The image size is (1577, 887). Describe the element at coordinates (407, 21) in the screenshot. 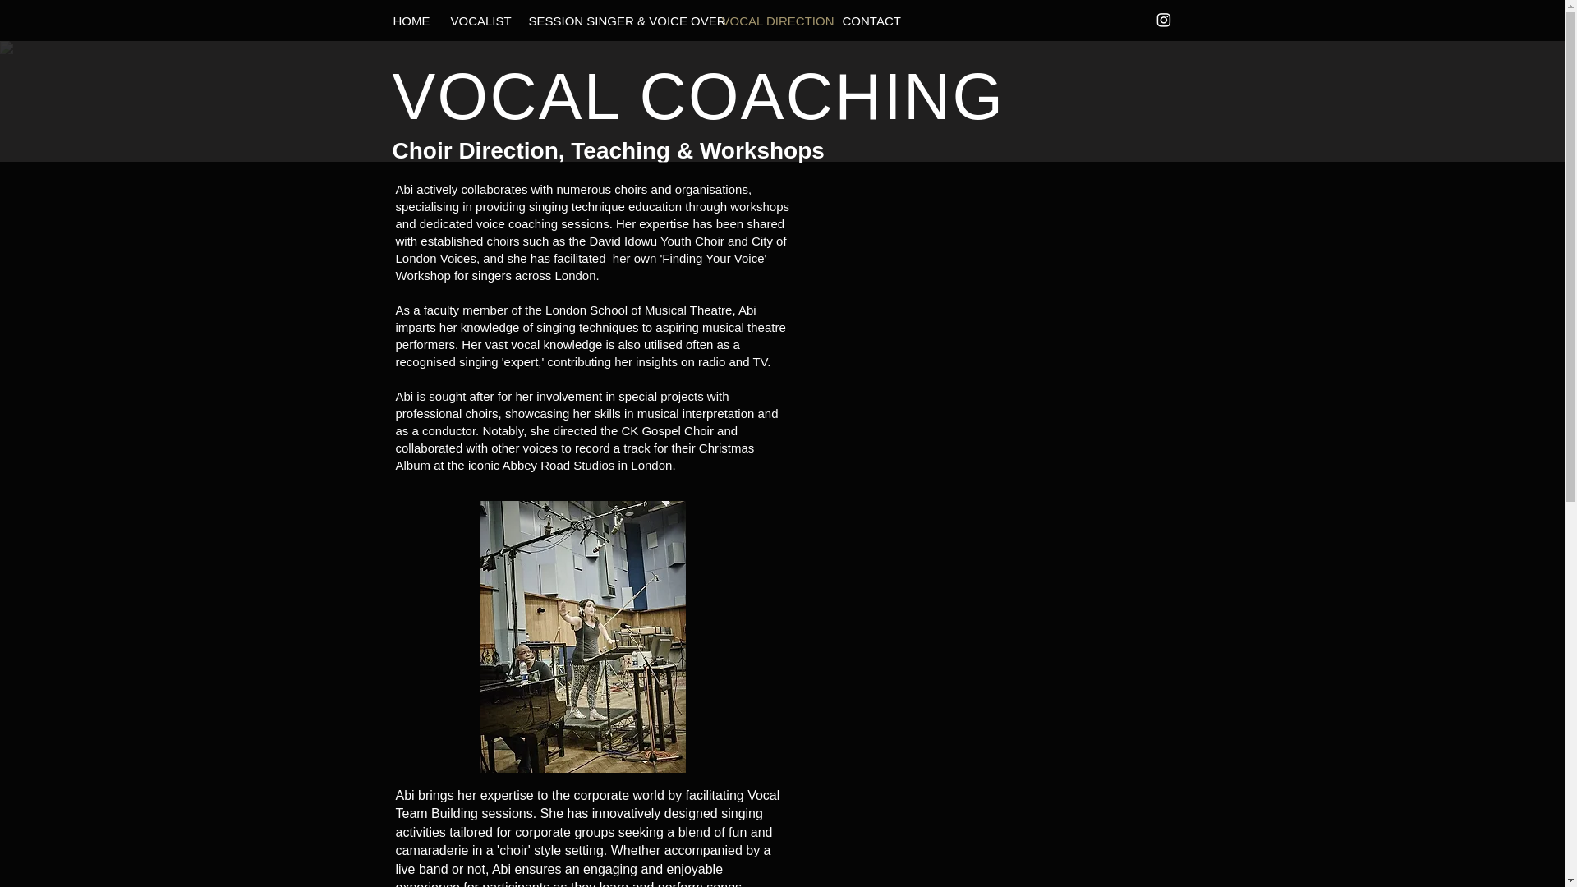

I see `HOME` at that location.